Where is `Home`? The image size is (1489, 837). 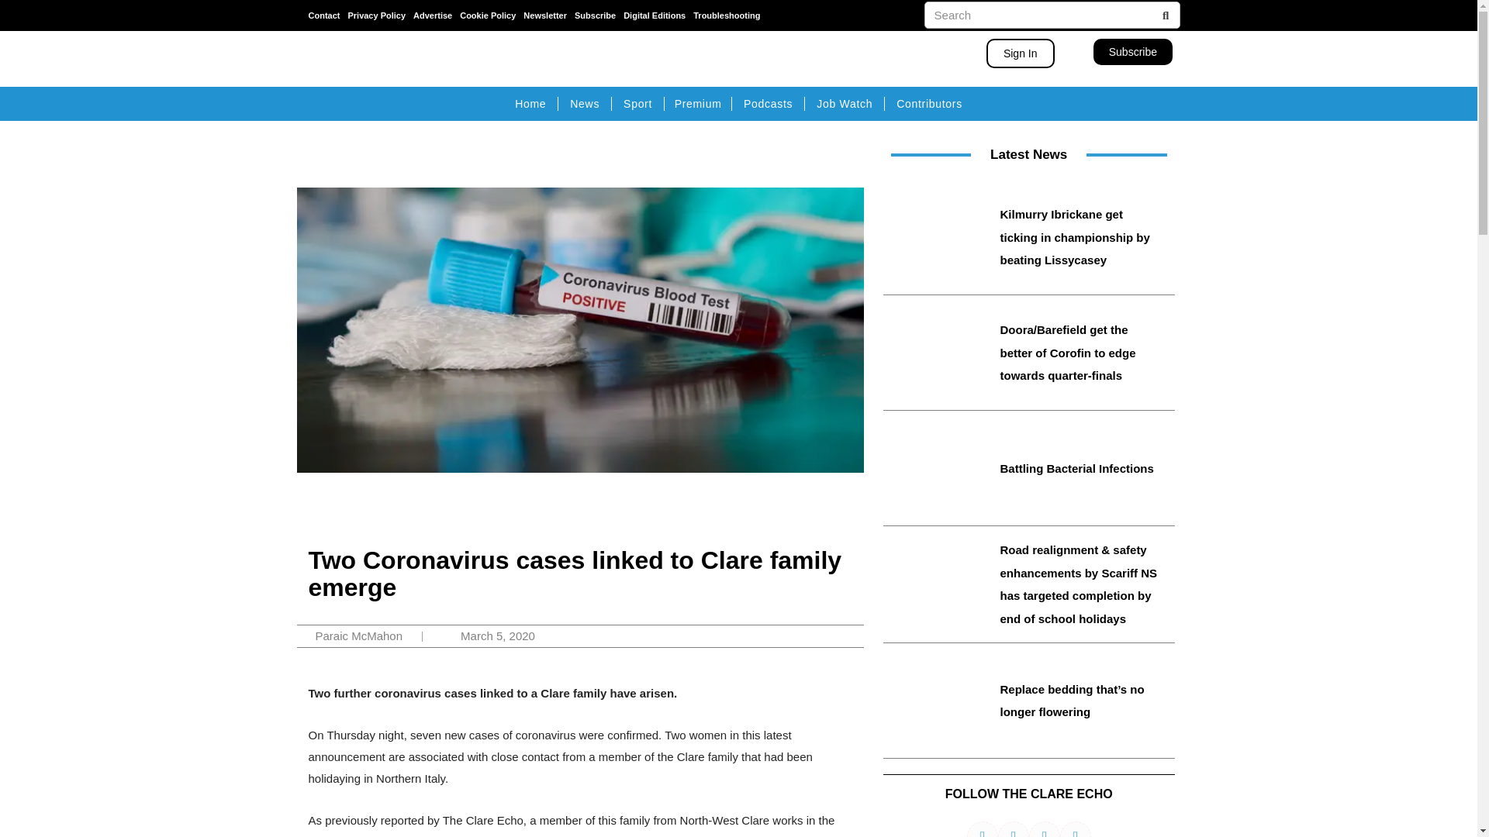 Home is located at coordinates (530, 104).